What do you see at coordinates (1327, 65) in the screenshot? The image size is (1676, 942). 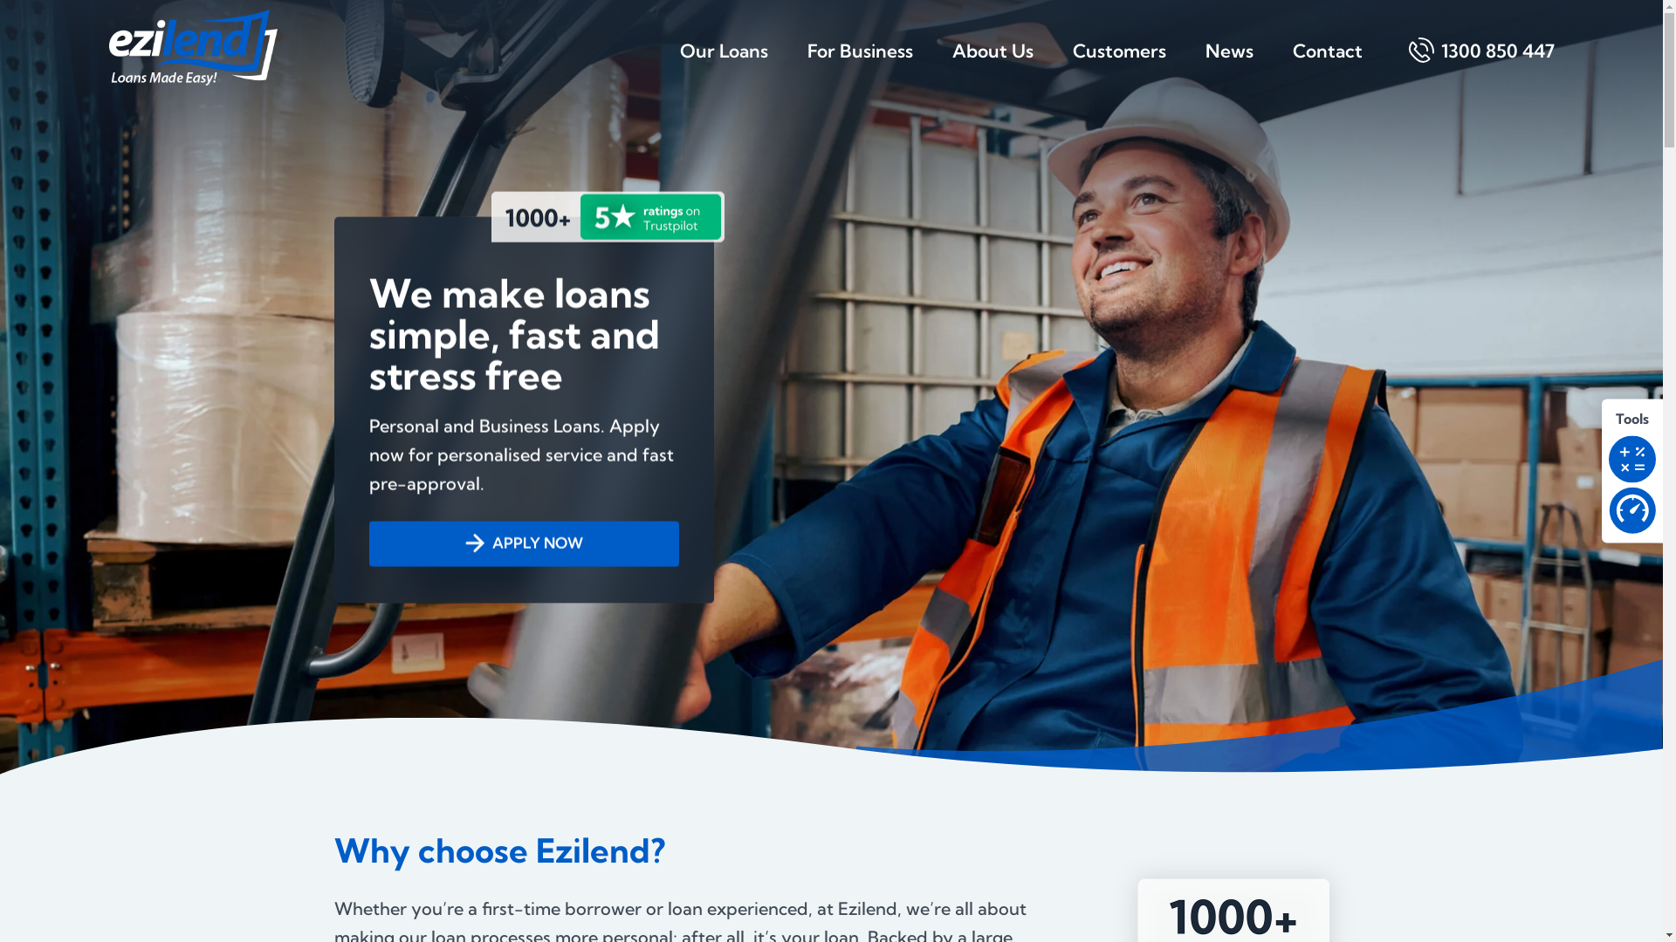 I see `Contact` at bounding box center [1327, 65].